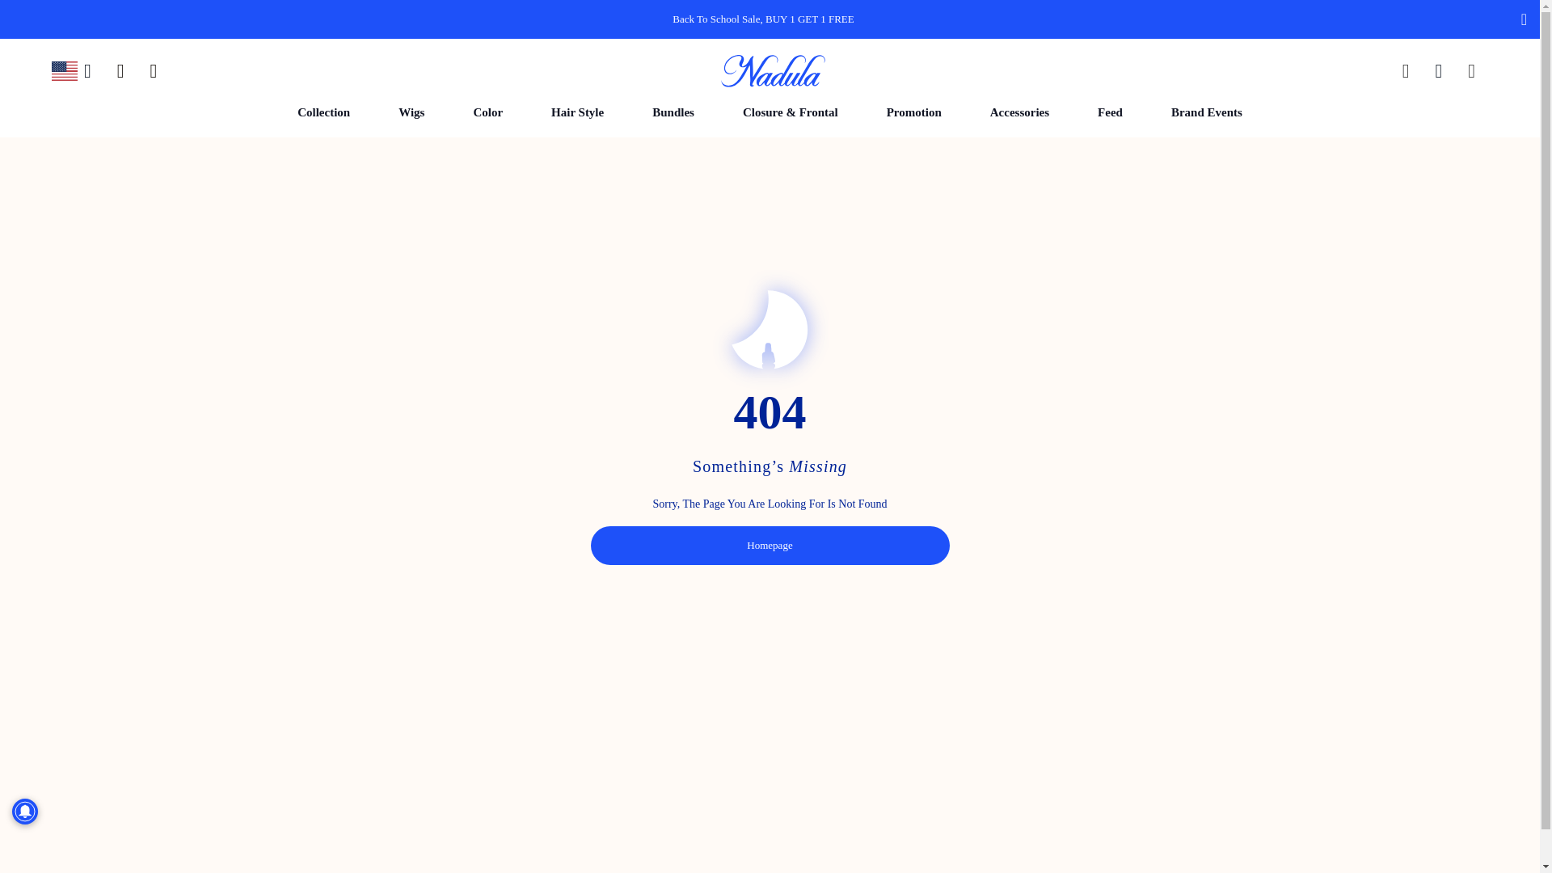  Describe the element at coordinates (577, 112) in the screenshot. I see `Hair Style` at that location.